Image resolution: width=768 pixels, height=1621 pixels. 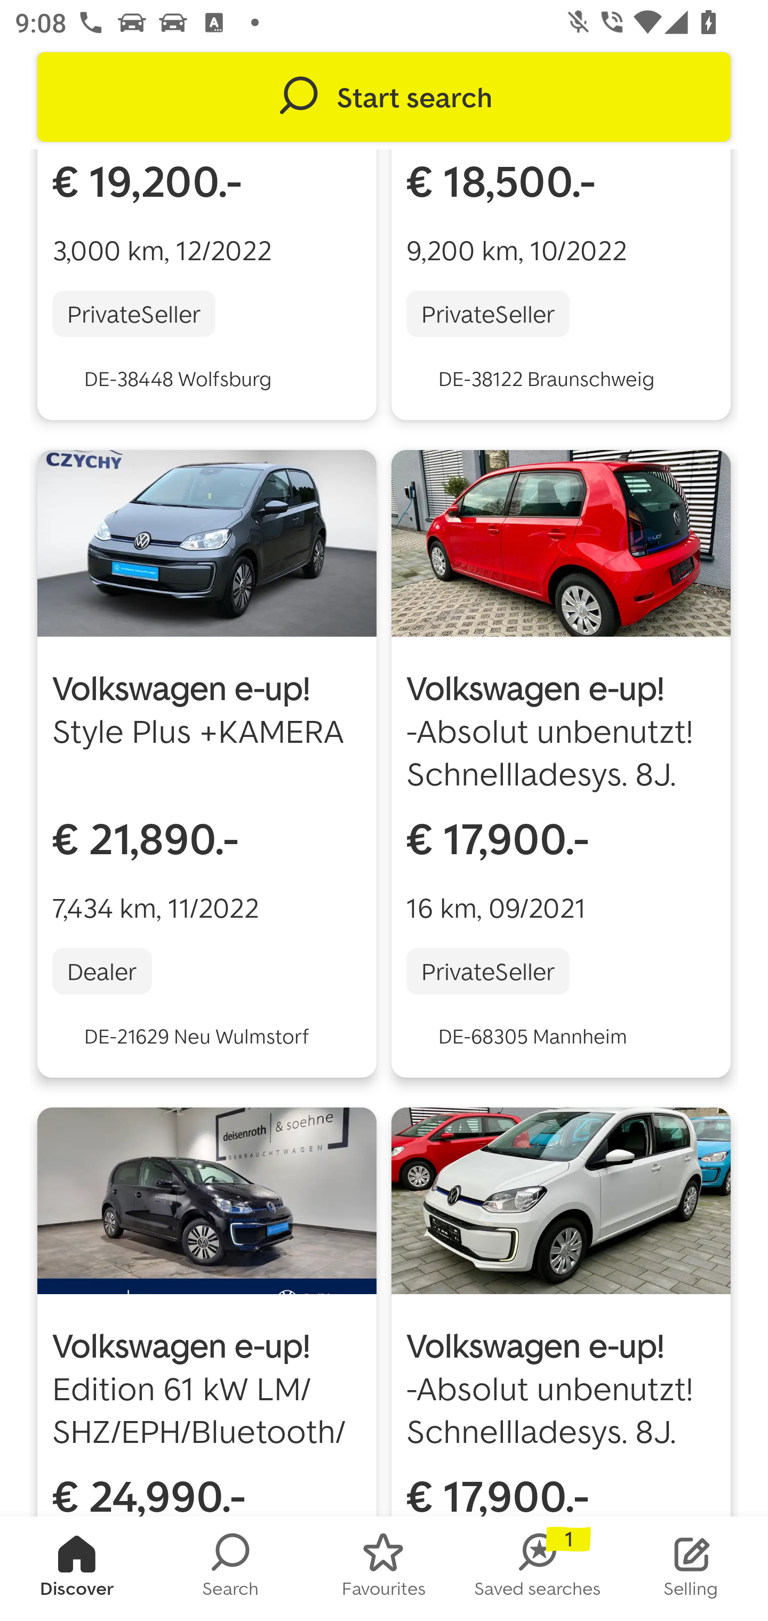 What do you see at coordinates (230, 1569) in the screenshot?
I see `SEARCH Search` at bounding box center [230, 1569].